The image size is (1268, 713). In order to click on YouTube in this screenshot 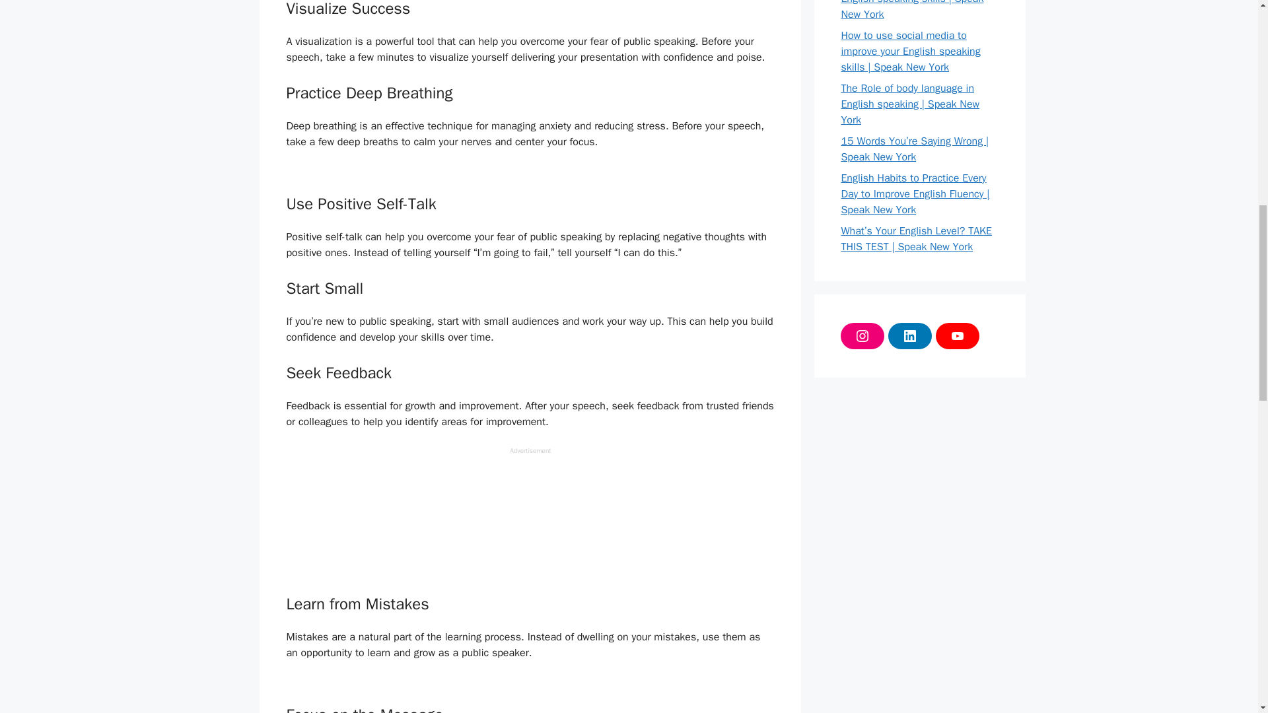, I will do `click(957, 336)`.